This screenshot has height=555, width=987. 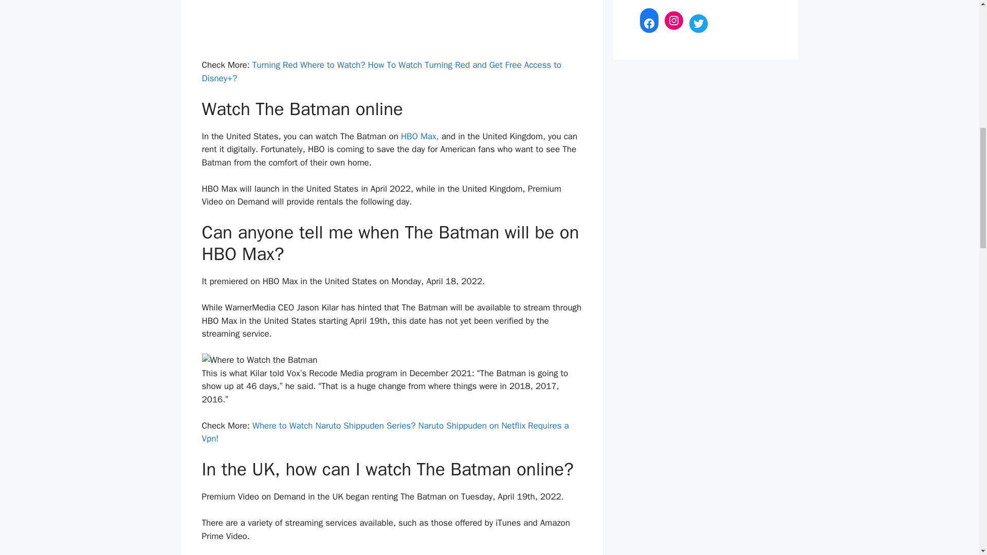 I want to click on HBO Max,, so click(x=421, y=136).